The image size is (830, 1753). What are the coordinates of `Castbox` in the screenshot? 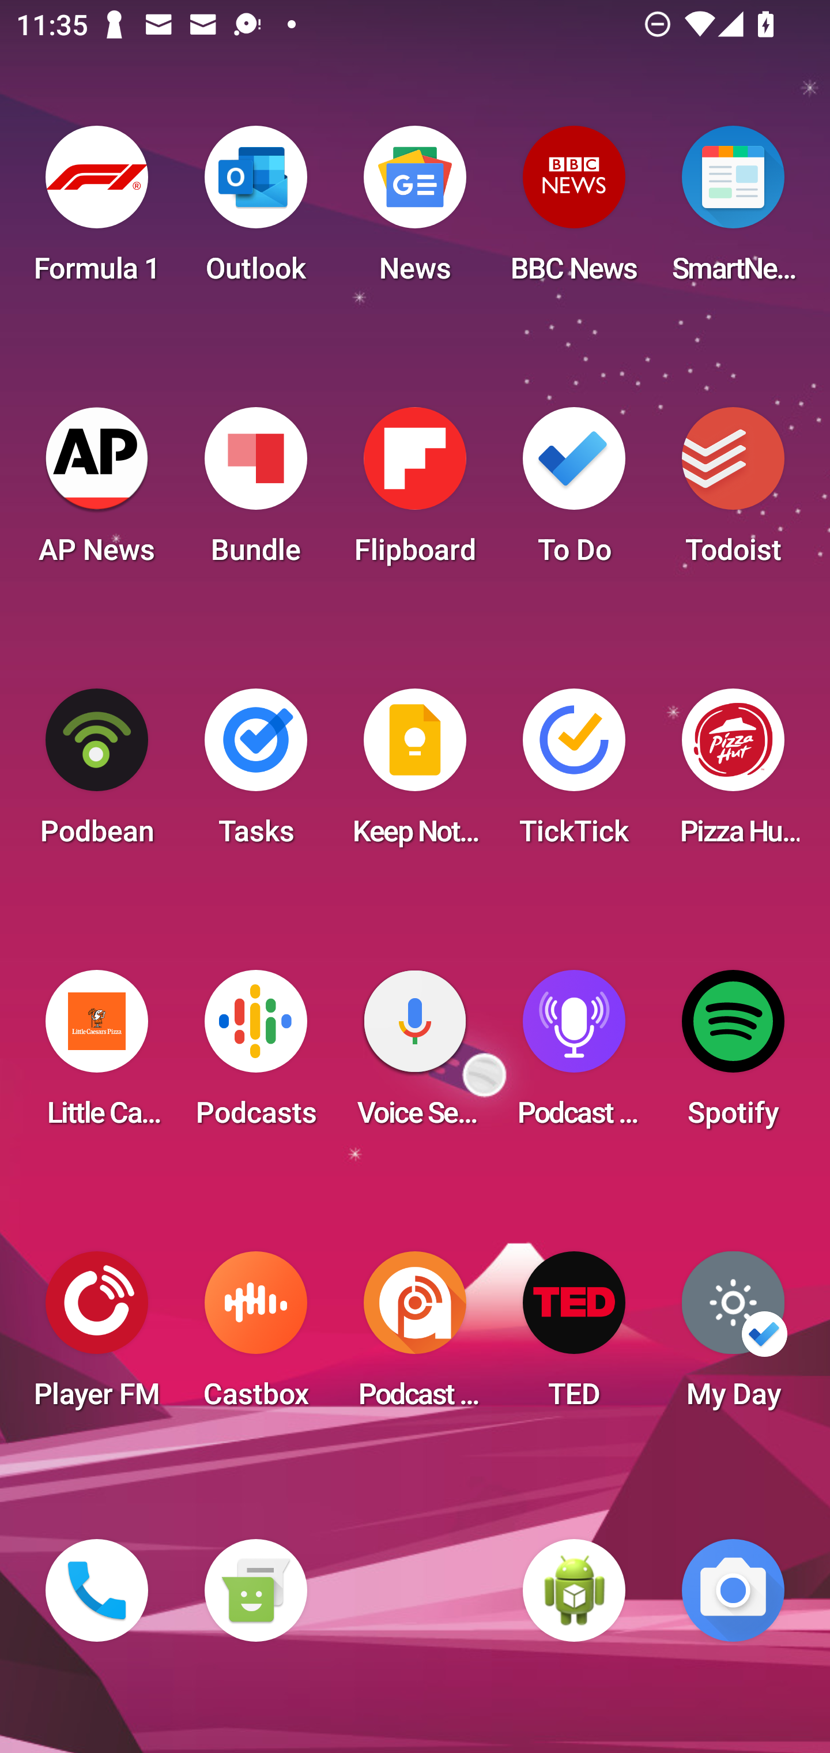 It's located at (255, 1337).